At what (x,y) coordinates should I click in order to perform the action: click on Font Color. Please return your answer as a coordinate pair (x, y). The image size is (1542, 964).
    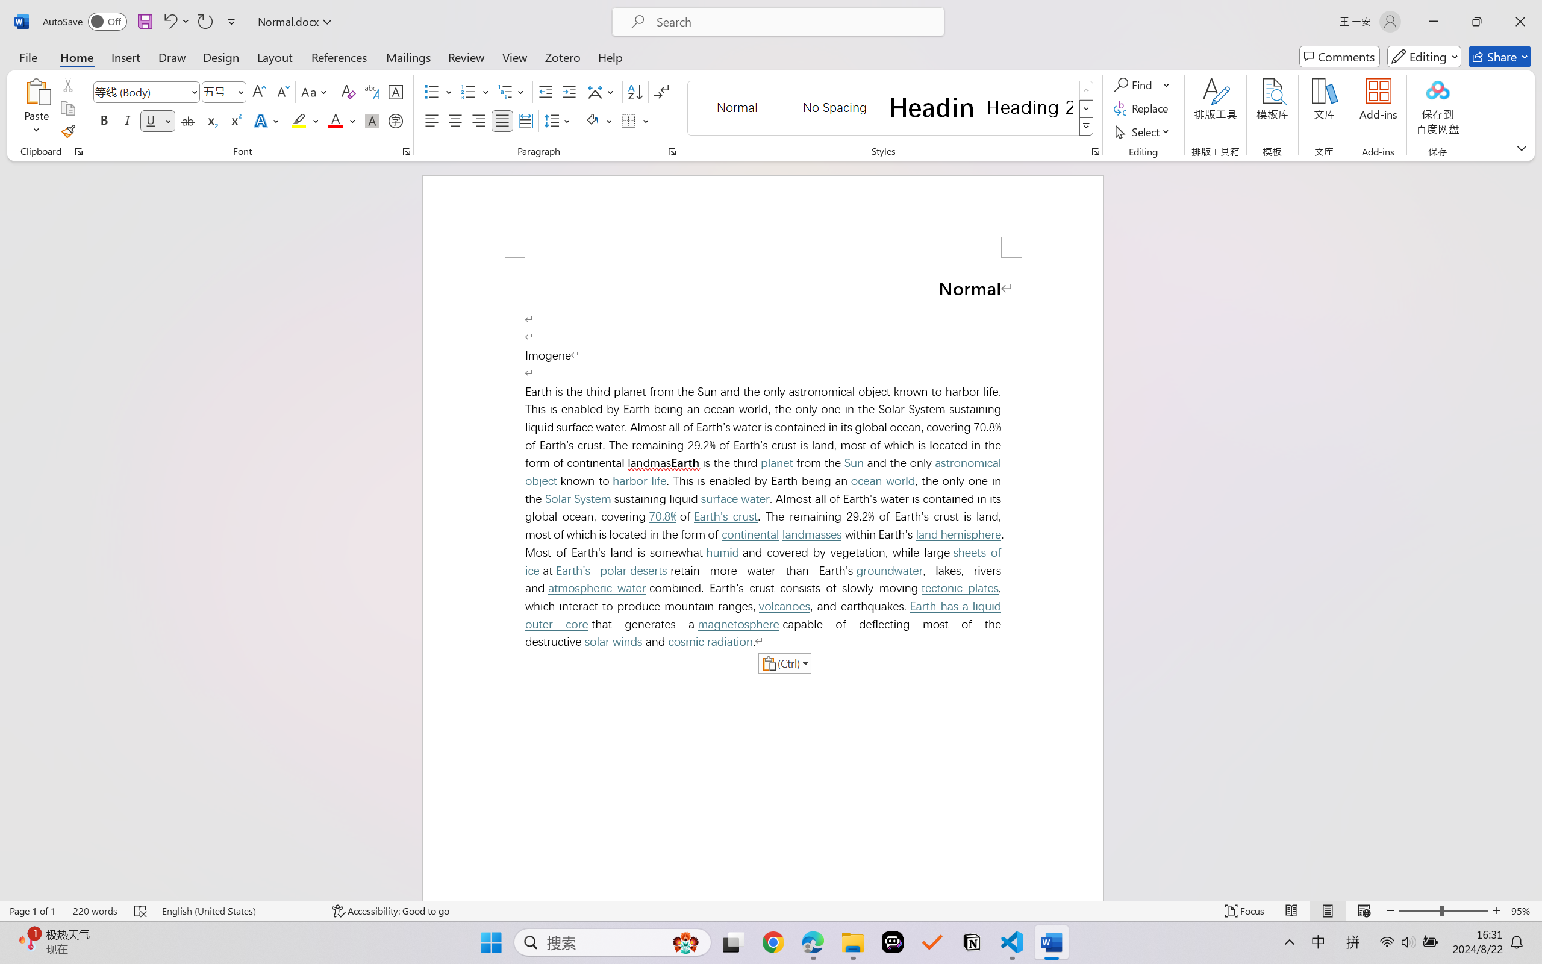
    Looking at the image, I should click on (342, 120).